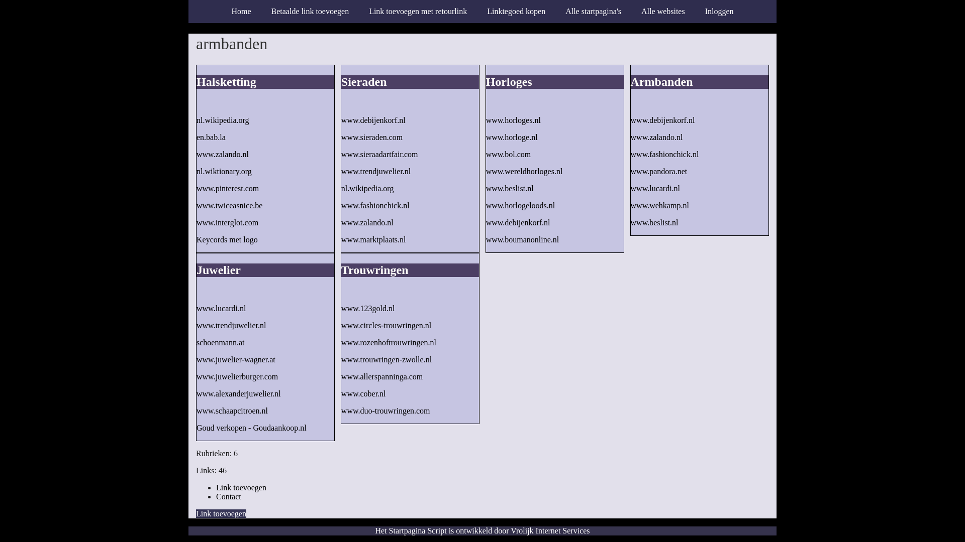 The height and width of the screenshot is (542, 965). Describe the element at coordinates (229, 206) in the screenshot. I see `www.twiceasnice.be` at that location.